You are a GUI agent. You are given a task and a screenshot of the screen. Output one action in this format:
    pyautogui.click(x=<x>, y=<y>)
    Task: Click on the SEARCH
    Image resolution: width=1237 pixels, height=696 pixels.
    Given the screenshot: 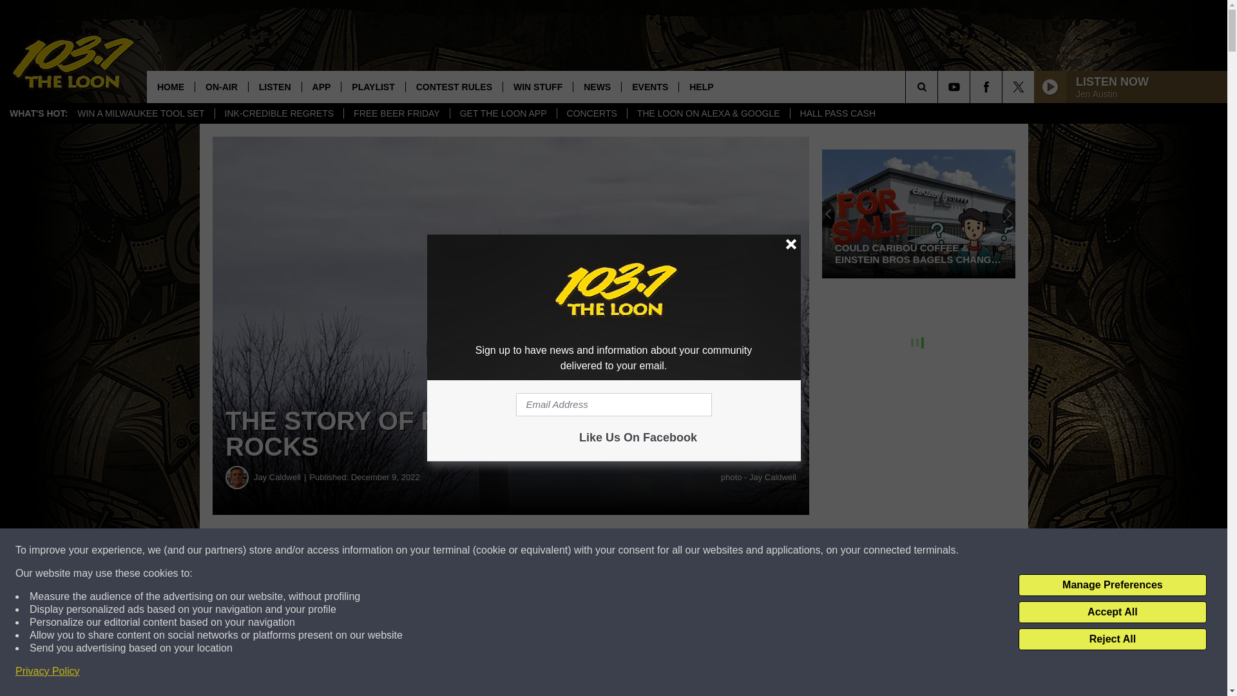 What is the action you would take?
    pyautogui.click(x=939, y=86)
    